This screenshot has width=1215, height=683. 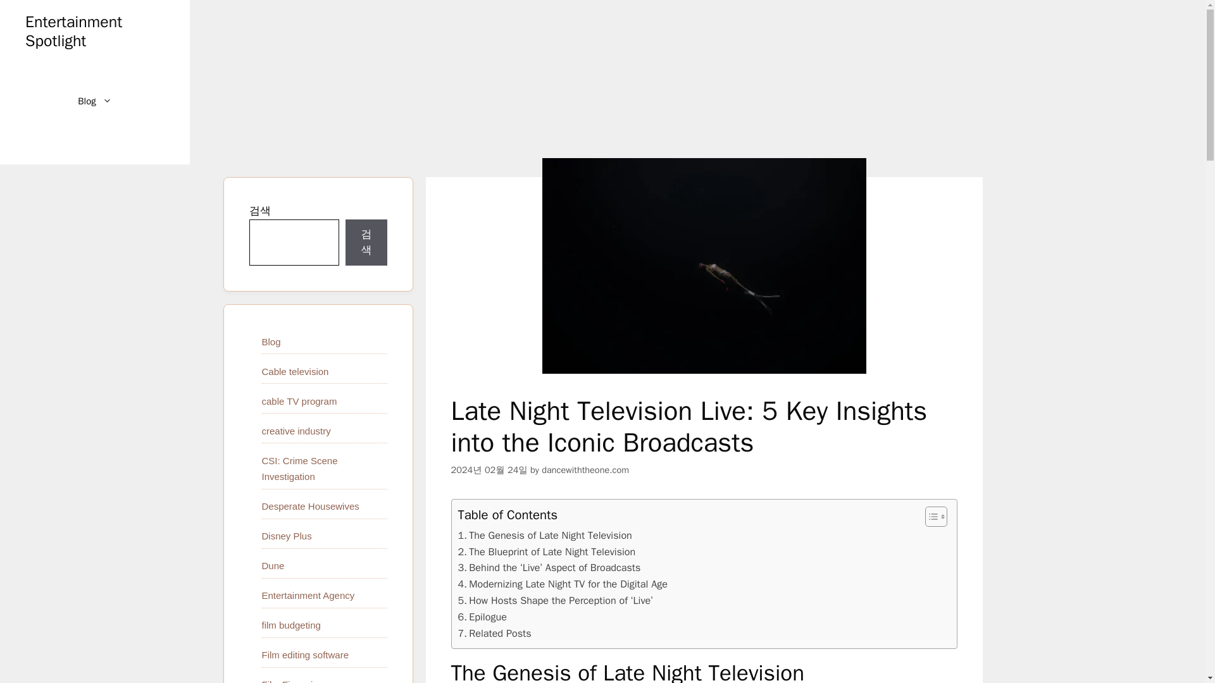 What do you see at coordinates (544, 535) in the screenshot?
I see `The Genesis of Late Night Television` at bounding box center [544, 535].